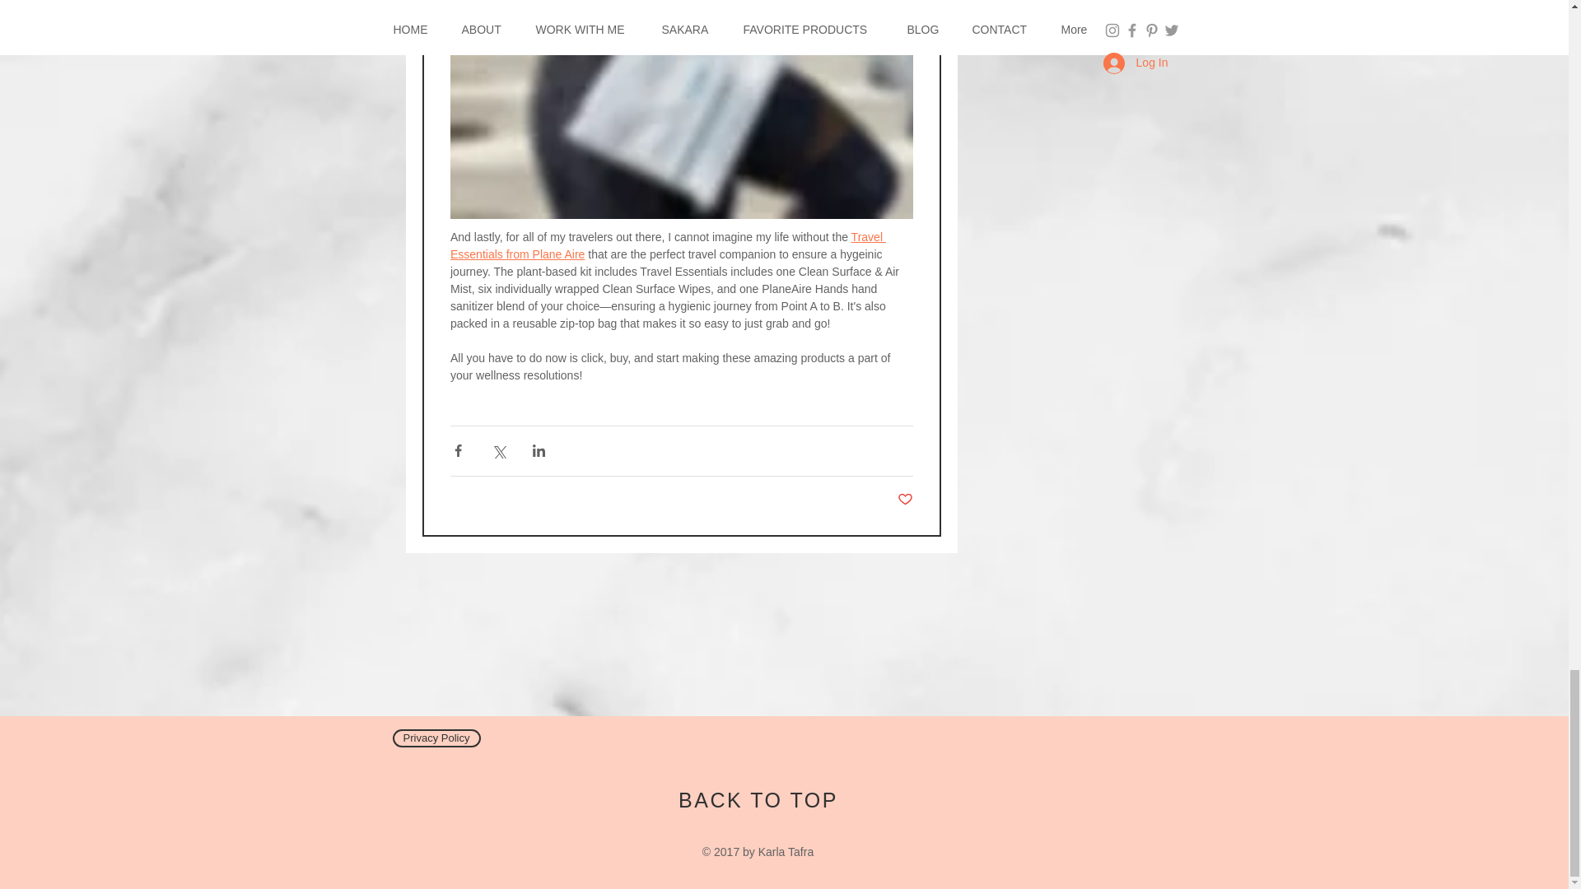 The width and height of the screenshot is (1581, 889). What do you see at coordinates (667, 245) in the screenshot?
I see `Travel Essentials from Plane Aire` at bounding box center [667, 245].